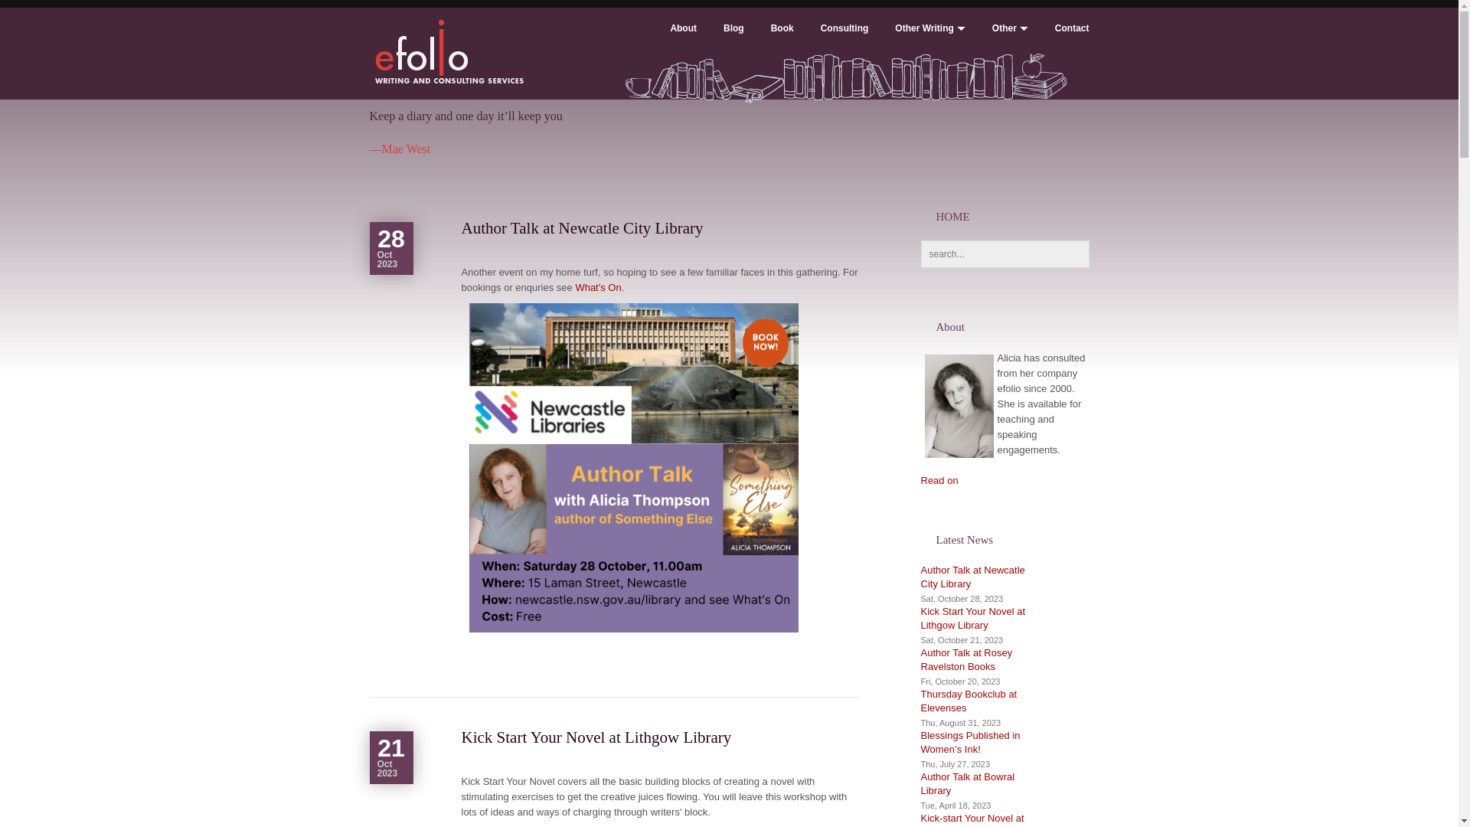 The width and height of the screenshot is (1470, 827). What do you see at coordinates (598, 288) in the screenshot?
I see `What's On` at bounding box center [598, 288].